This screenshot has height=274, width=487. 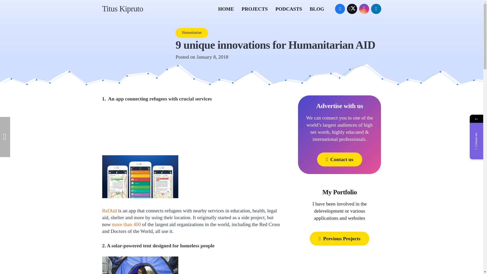 What do you see at coordinates (376, 9) in the screenshot?
I see `LinkedIn` at bounding box center [376, 9].